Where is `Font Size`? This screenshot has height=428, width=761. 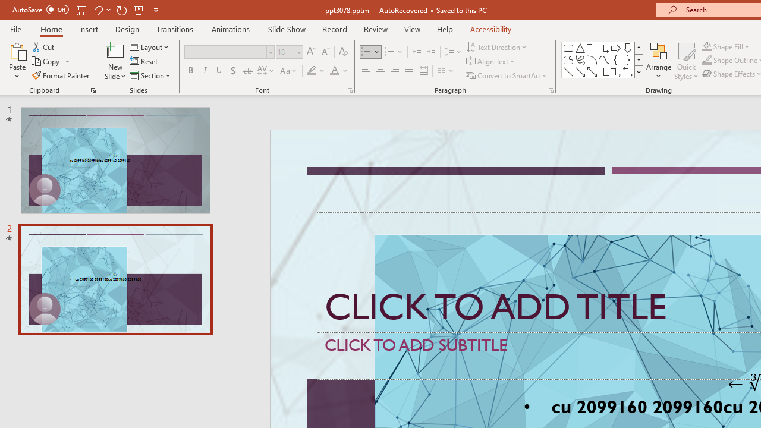
Font Size is located at coordinates (285, 52).